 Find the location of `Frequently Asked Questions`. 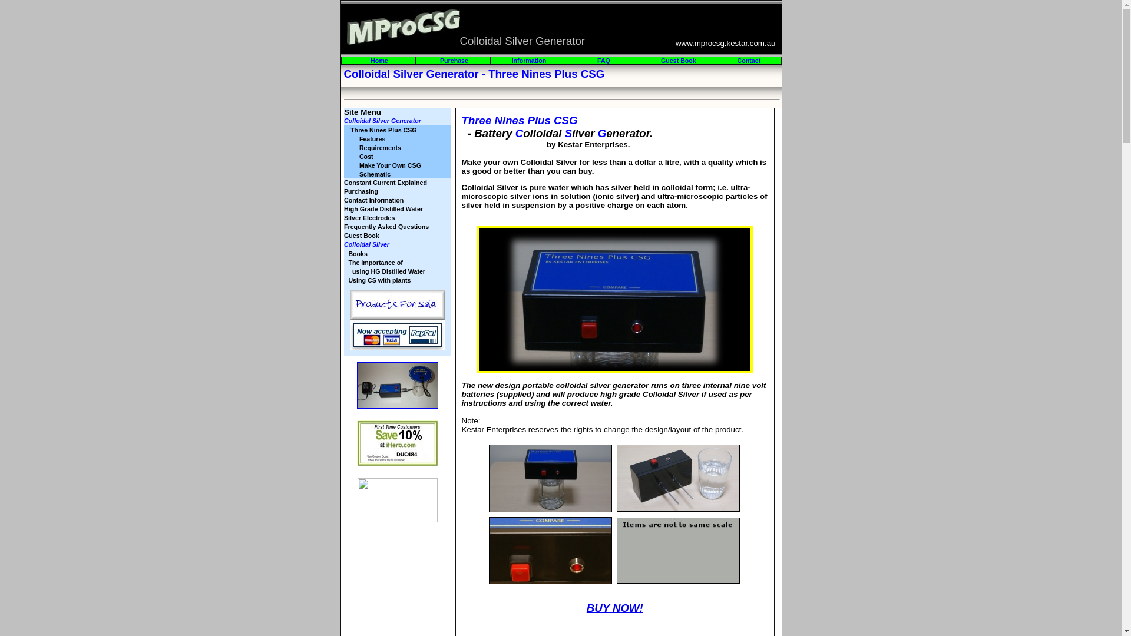

Frequently Asked Questions is located at coordinates (386, 227).